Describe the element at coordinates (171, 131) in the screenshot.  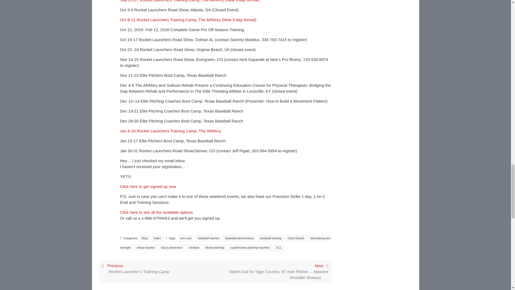
I see `Jan 8-10 Rocket Launchers Training Camp, The ARMory` at that location.